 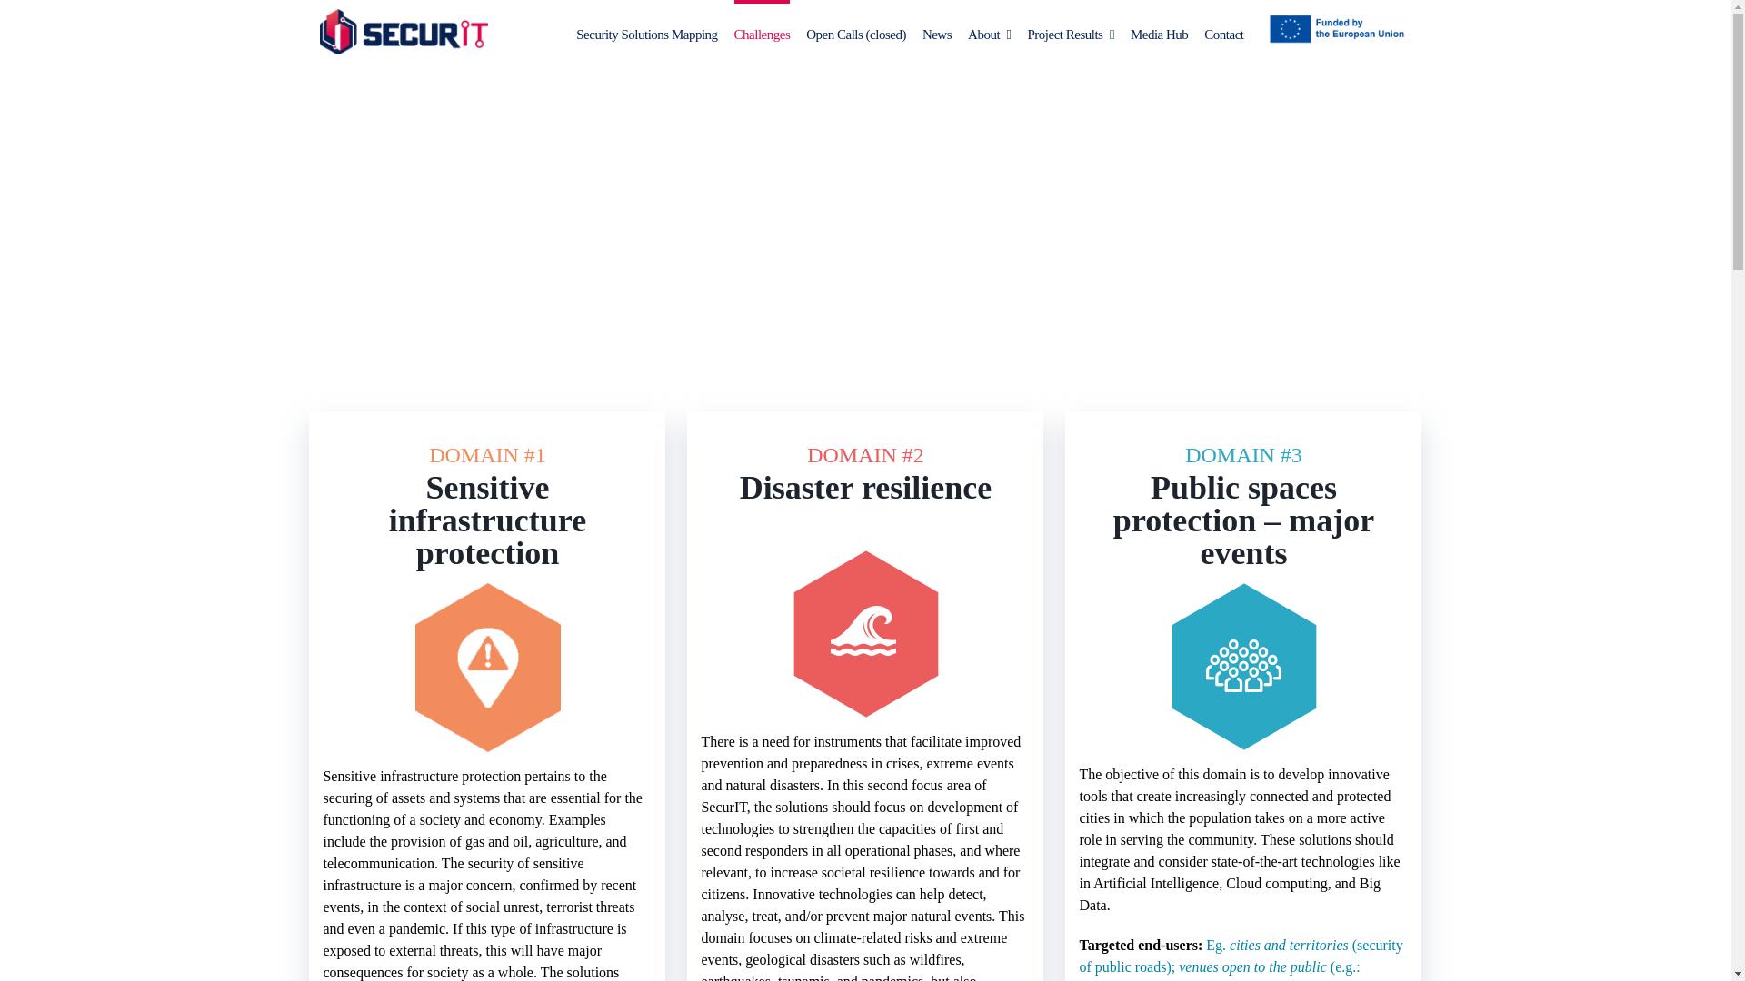 I want to click on EN-Funded by the EU-PANTONE, so click(x=1338, y=29).